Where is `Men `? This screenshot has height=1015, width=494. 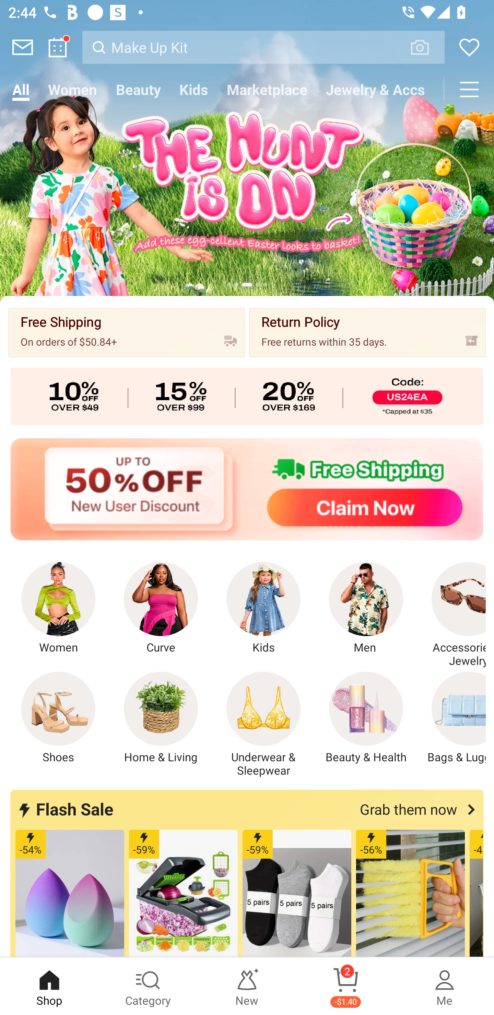
Men  is located at coordinates (366, 608).